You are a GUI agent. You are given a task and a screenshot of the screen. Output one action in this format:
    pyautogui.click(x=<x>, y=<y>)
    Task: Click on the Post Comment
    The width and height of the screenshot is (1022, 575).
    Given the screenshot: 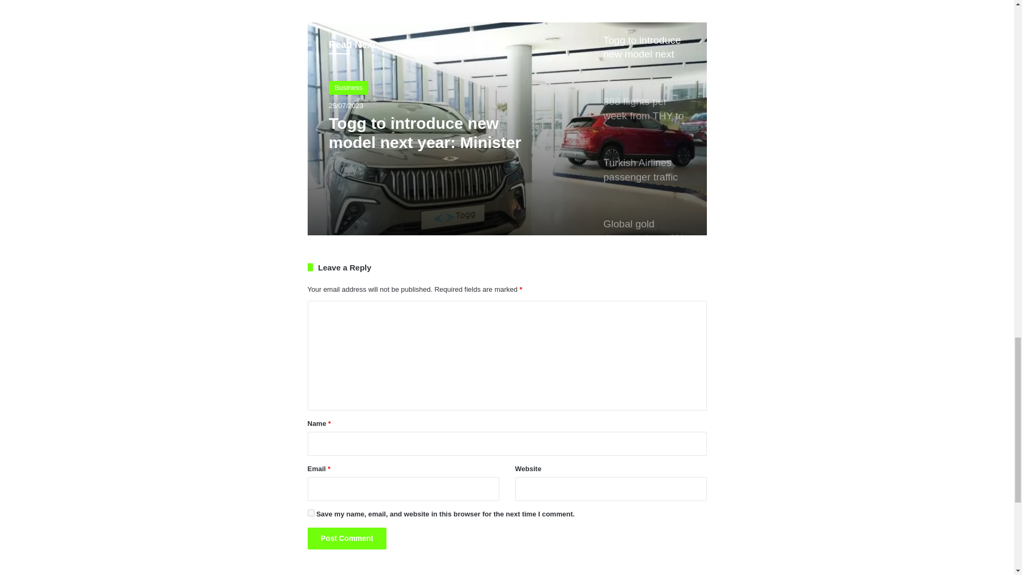 What is the action you would take?
    pyautogui.click(x=347, y=539)
    